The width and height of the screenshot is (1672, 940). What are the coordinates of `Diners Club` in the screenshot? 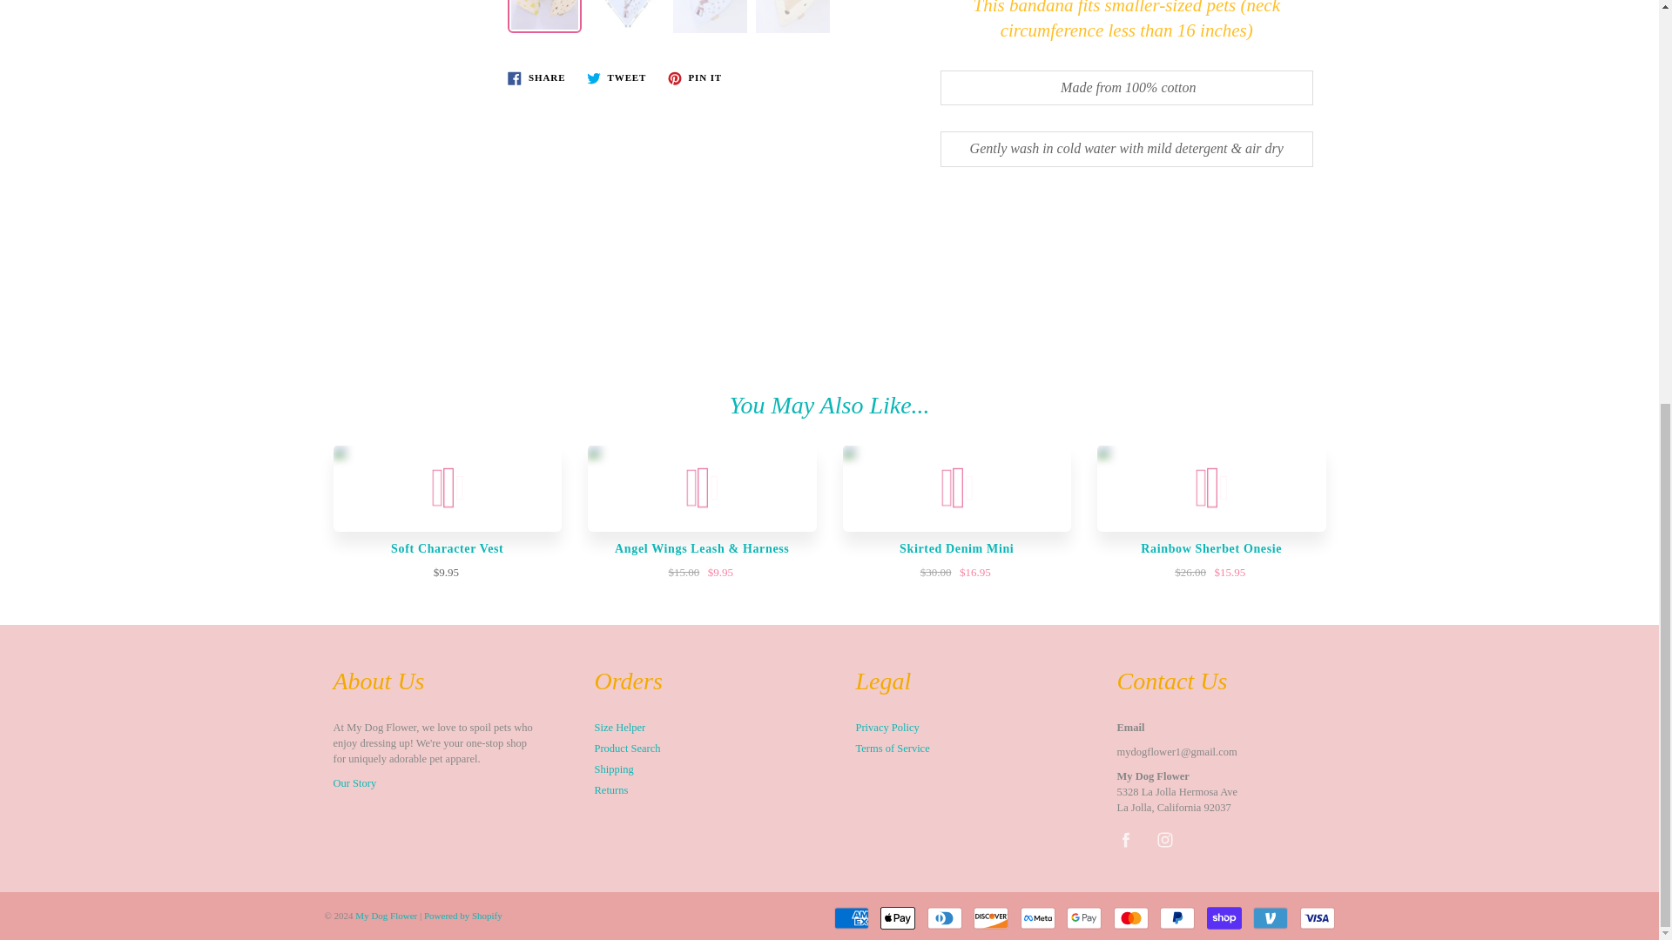 It's located at (944, 918).